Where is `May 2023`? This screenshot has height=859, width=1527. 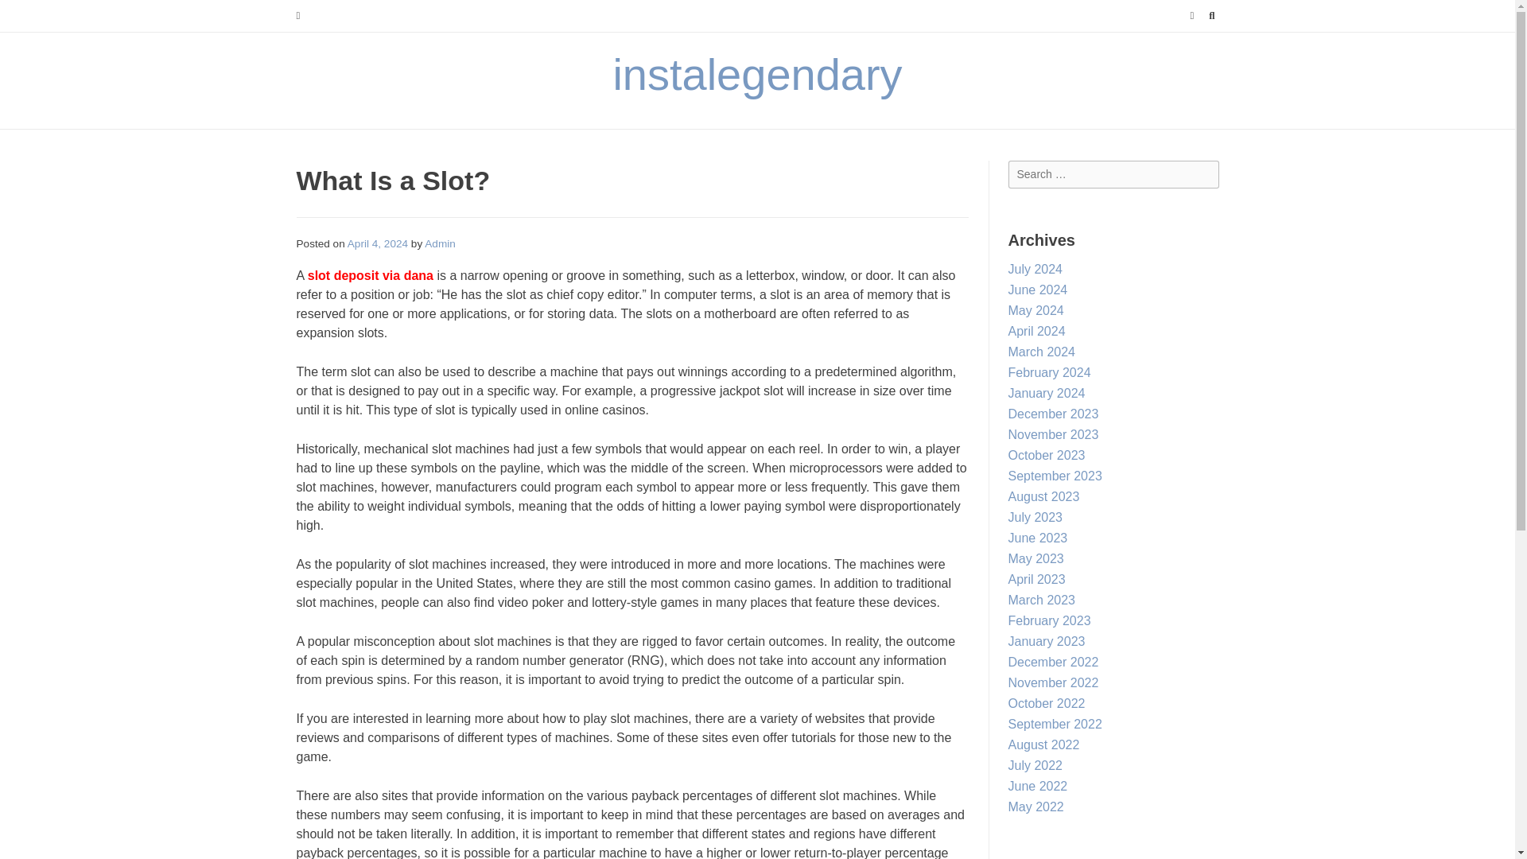
May 2023 is located at coordinates (1035, 558).